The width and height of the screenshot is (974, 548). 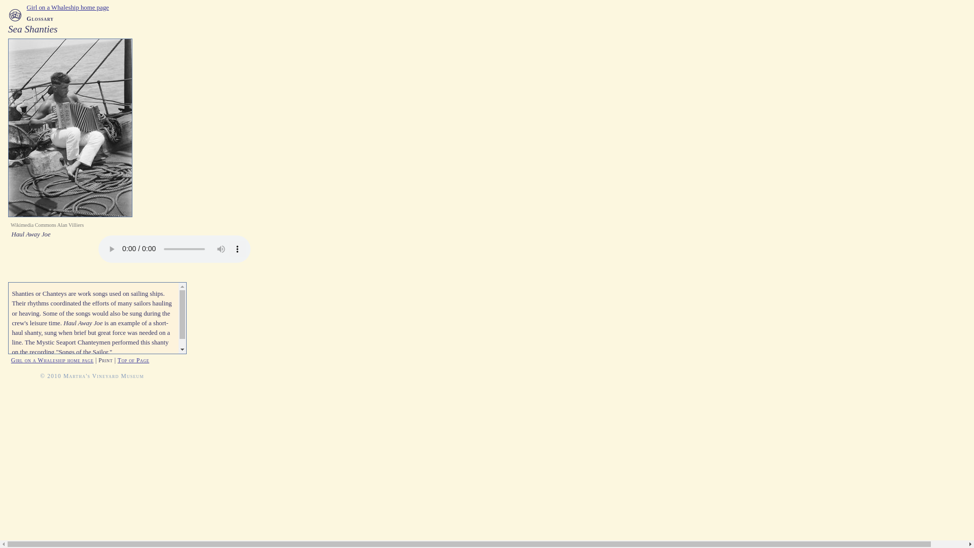 What do you see at coordinates (106, 360) in the screenshot?
I see `Print` at bounding box center [106, 360].